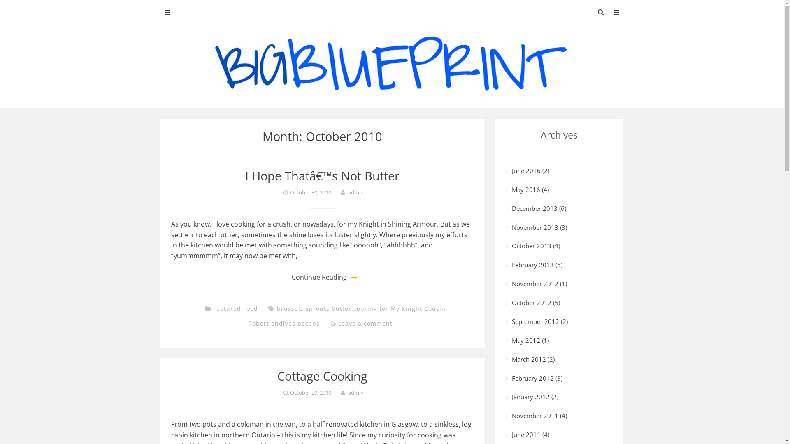 This screenshot has width=790, height=444. What do you see at coordinates (532, 246) in the screenshot?
I see `October 2013` at bounding box center [532, 246].